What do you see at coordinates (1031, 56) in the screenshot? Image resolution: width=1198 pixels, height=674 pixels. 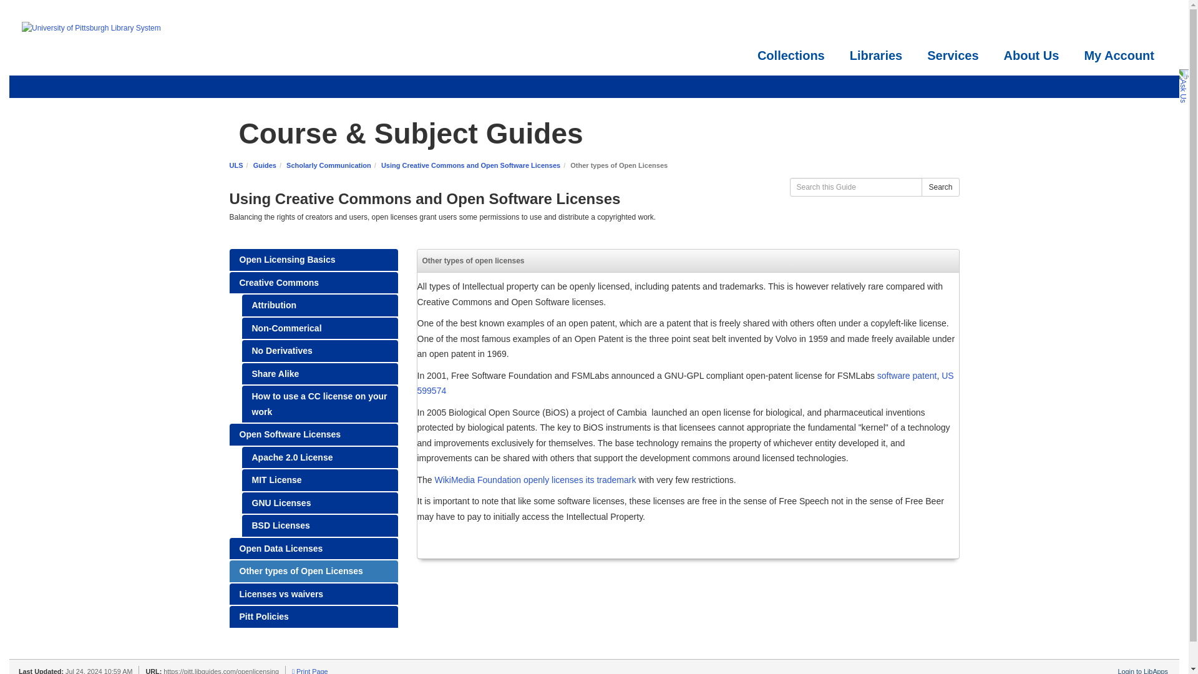 I see `About Us` at bounding box center [1031, 56].